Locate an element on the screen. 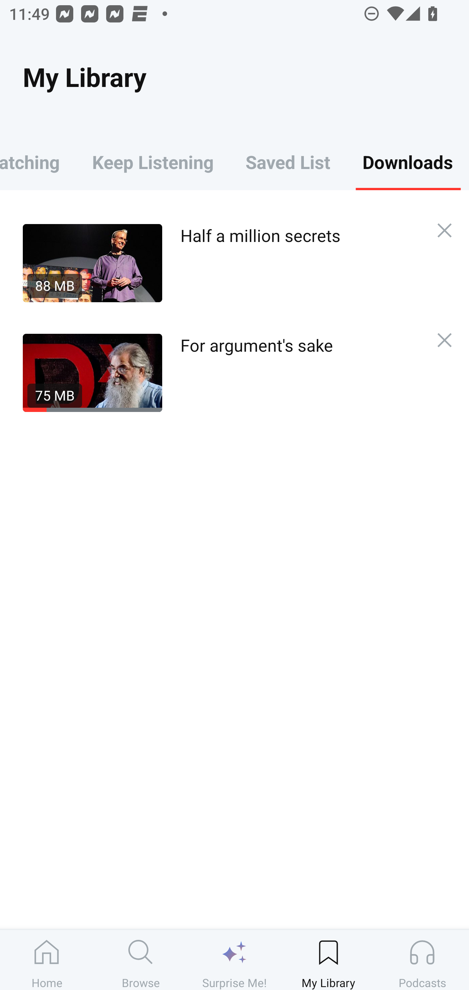 The image size is (469, 990). Surprise Me! is located at coordinates (234, 960).